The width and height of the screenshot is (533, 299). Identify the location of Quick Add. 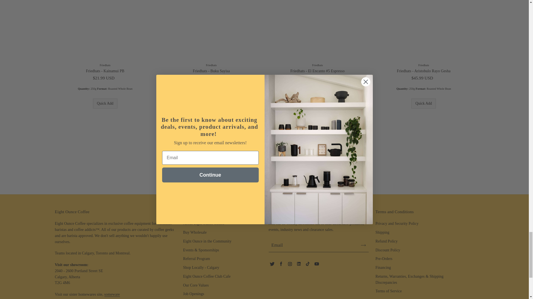
(424, 104).